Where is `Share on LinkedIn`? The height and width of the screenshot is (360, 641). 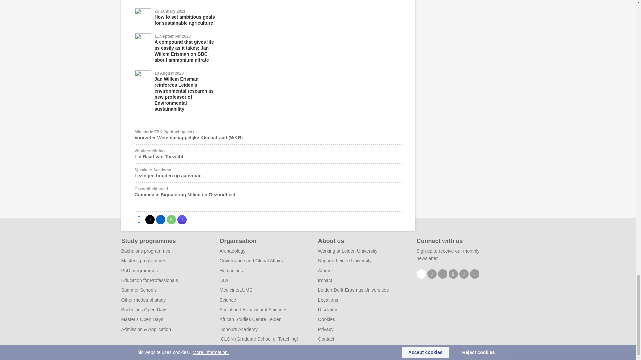 Share on LinkedIn is located at coordinates (160, 219).